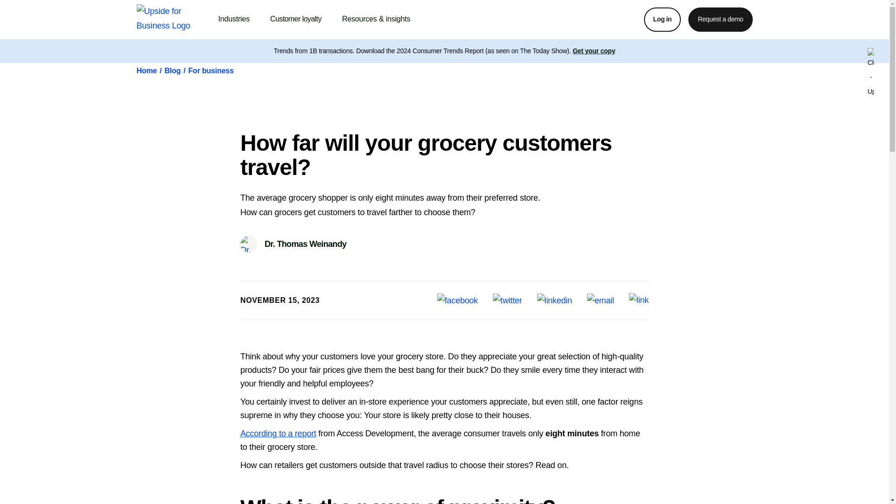 The width and height of the screenshot is (896, 504). I want to click on Copy Link, so click(638, 300).